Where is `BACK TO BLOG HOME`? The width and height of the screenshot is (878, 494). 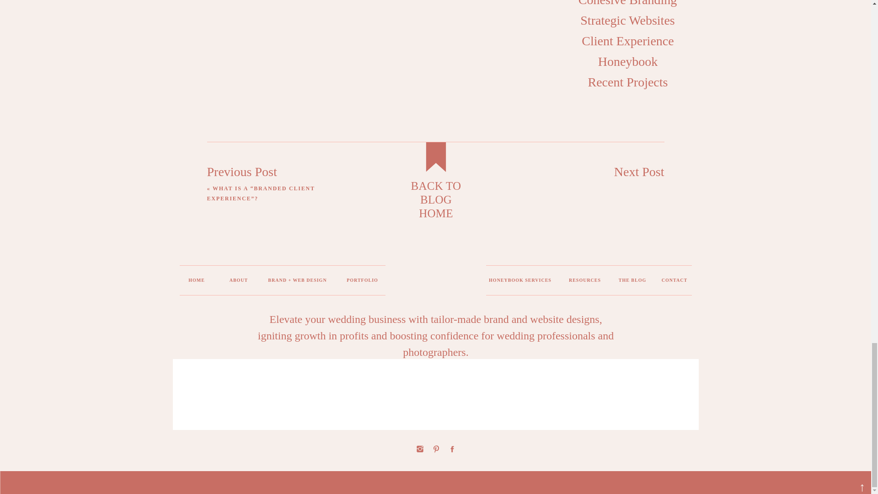 BACK TO BLOG HOME is located at coordinates (436, 194).